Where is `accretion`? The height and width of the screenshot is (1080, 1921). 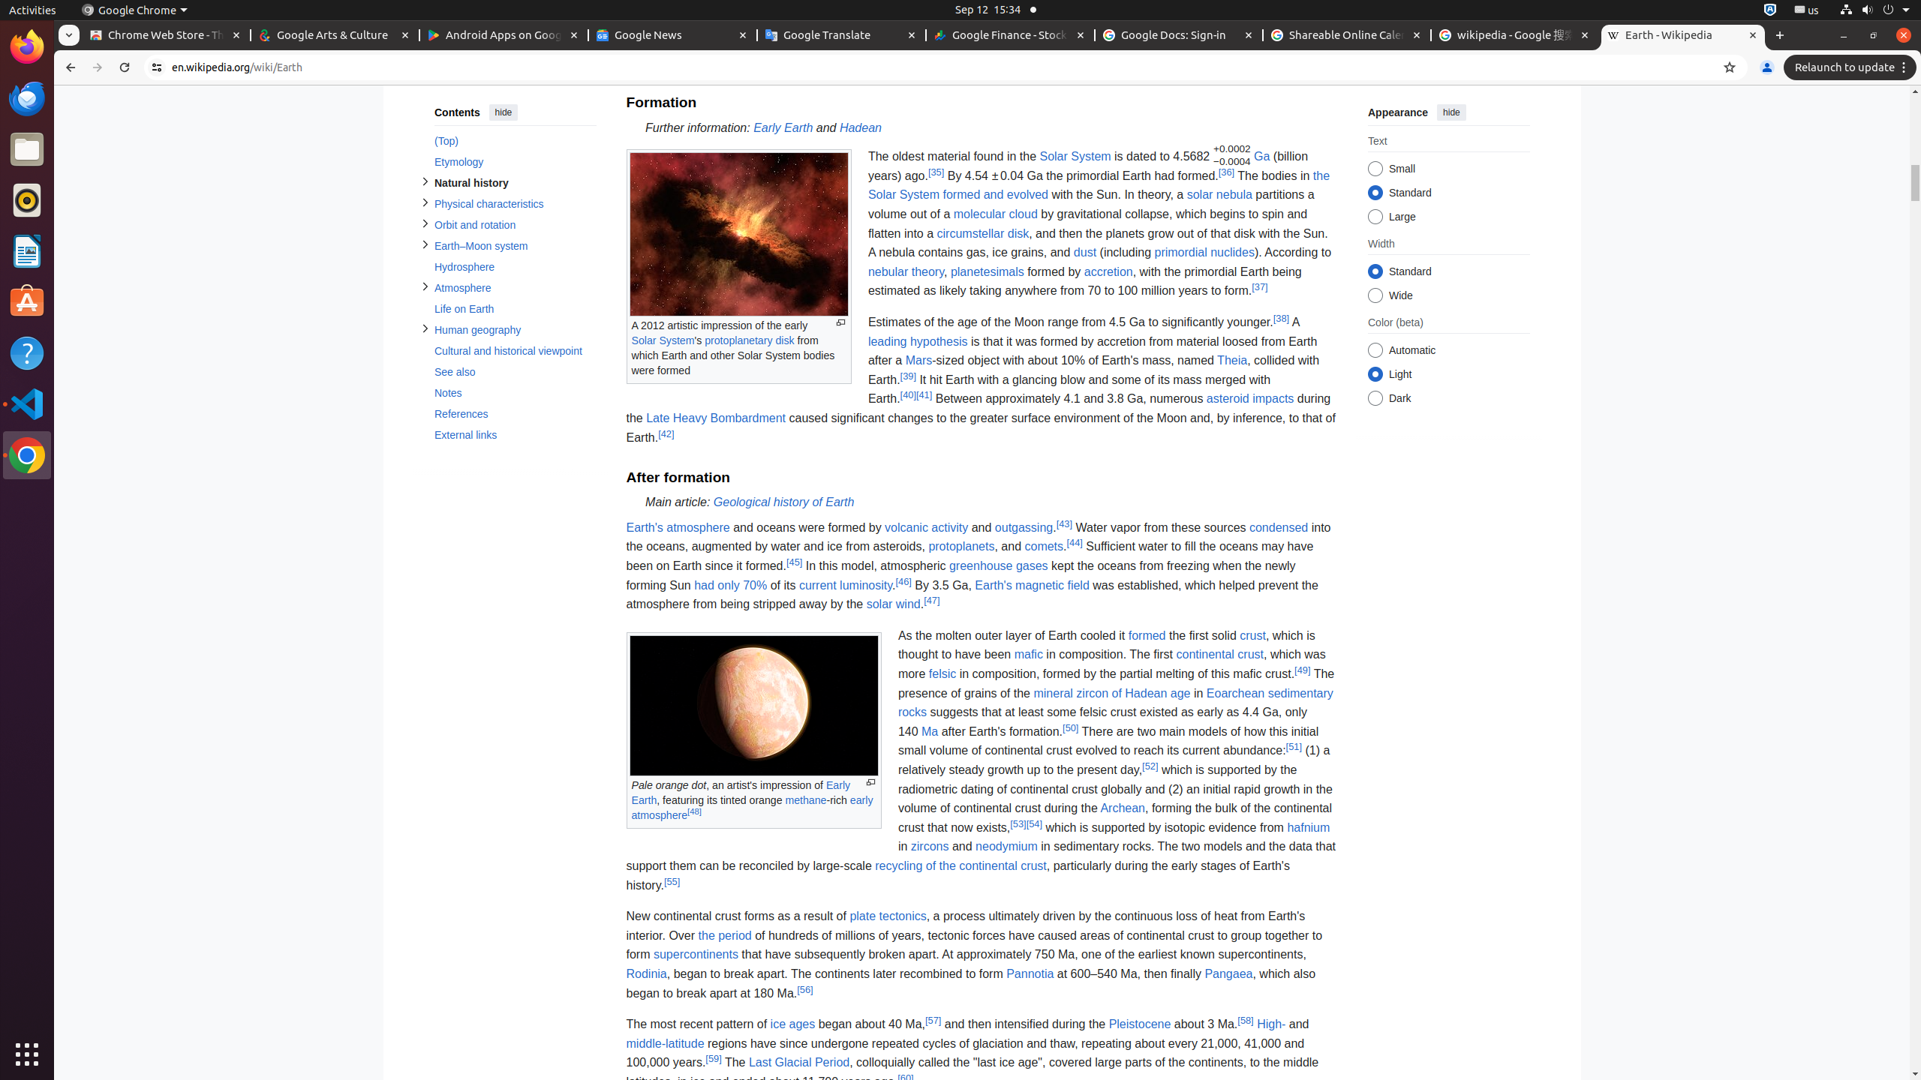
accretion is located at coordinates (1108, 271).